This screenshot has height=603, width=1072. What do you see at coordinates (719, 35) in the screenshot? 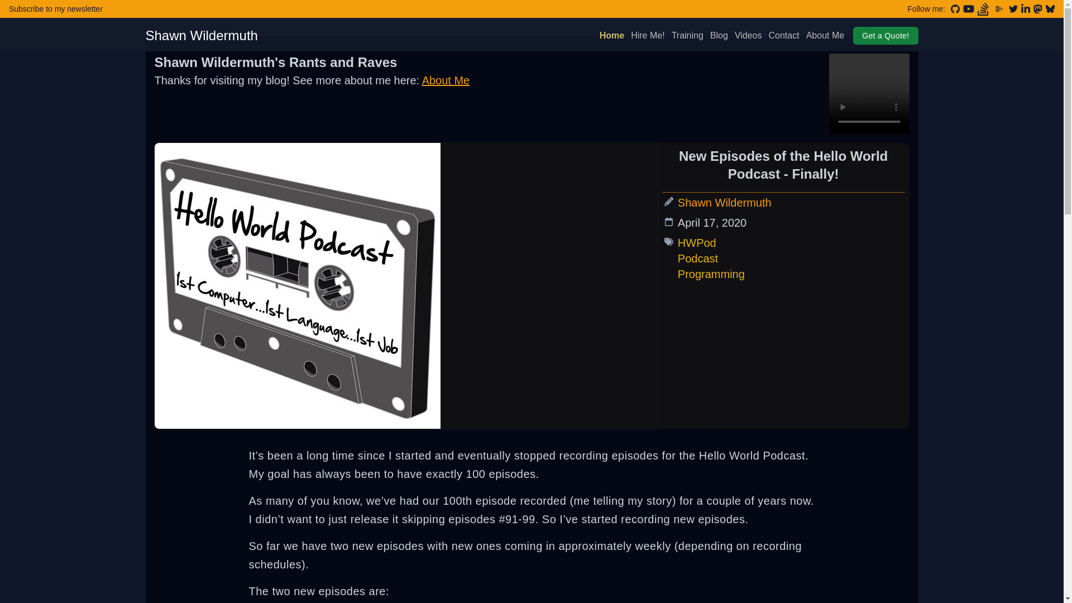
I see `Blog` at bounding box center [719, 35].